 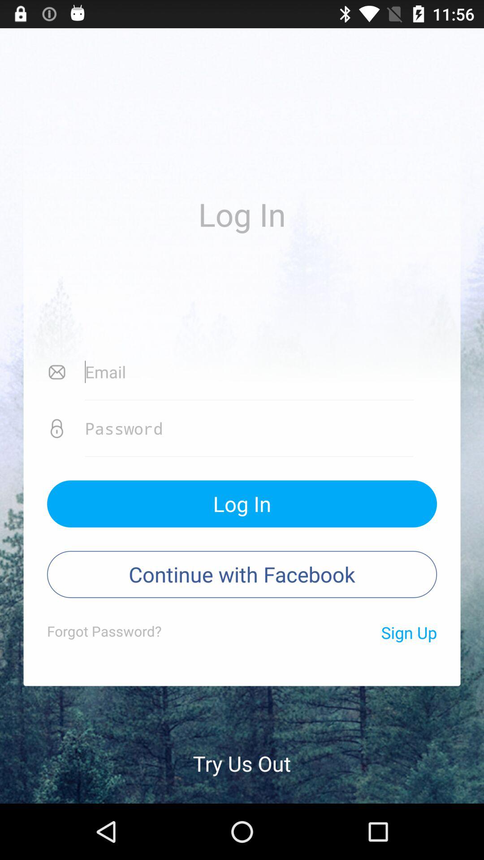 I want to click on enter your email address, so click(x=249, y=372).